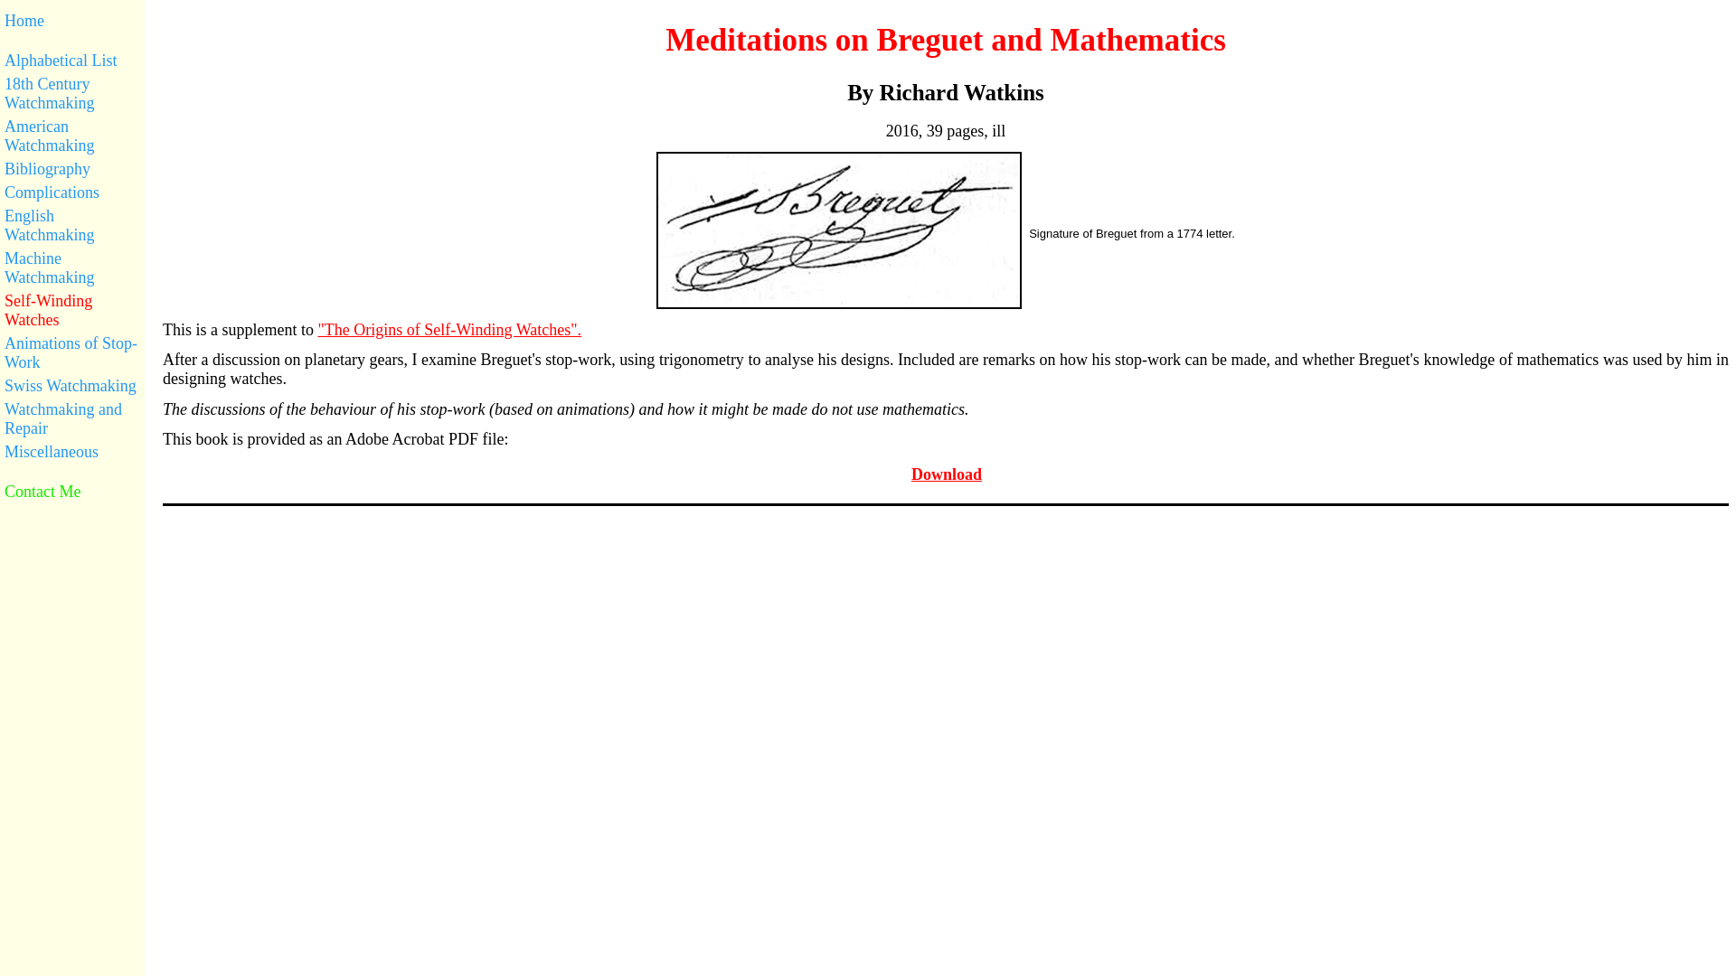 The image size is (1736, 976). Describe the element at coordinates (946, 474) in the screenshot. I see `Download` at that location.